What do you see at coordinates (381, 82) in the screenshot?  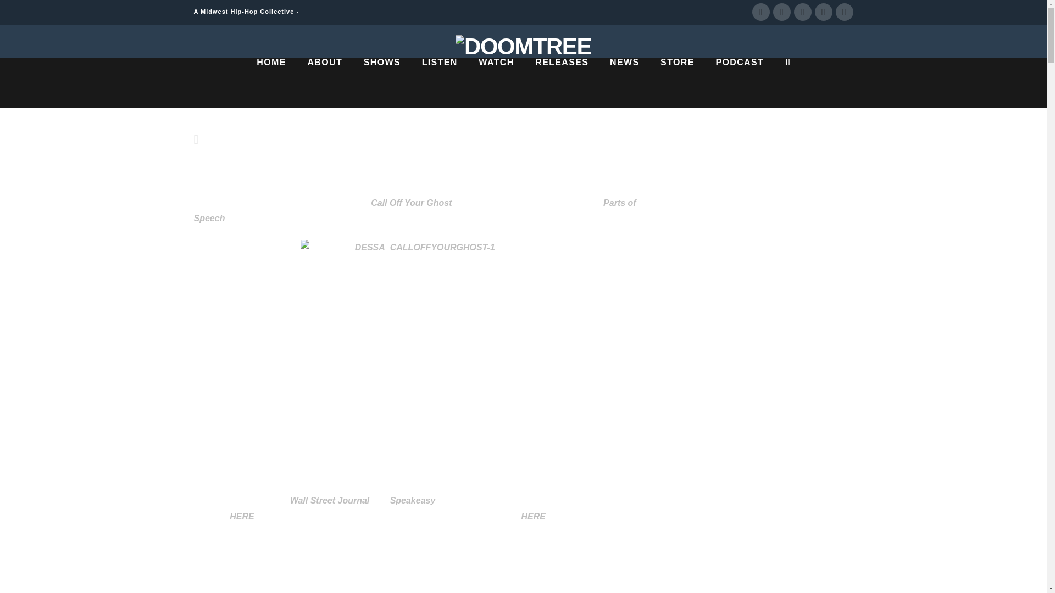 I see `SHOWS` at bounding box center [381, 82].